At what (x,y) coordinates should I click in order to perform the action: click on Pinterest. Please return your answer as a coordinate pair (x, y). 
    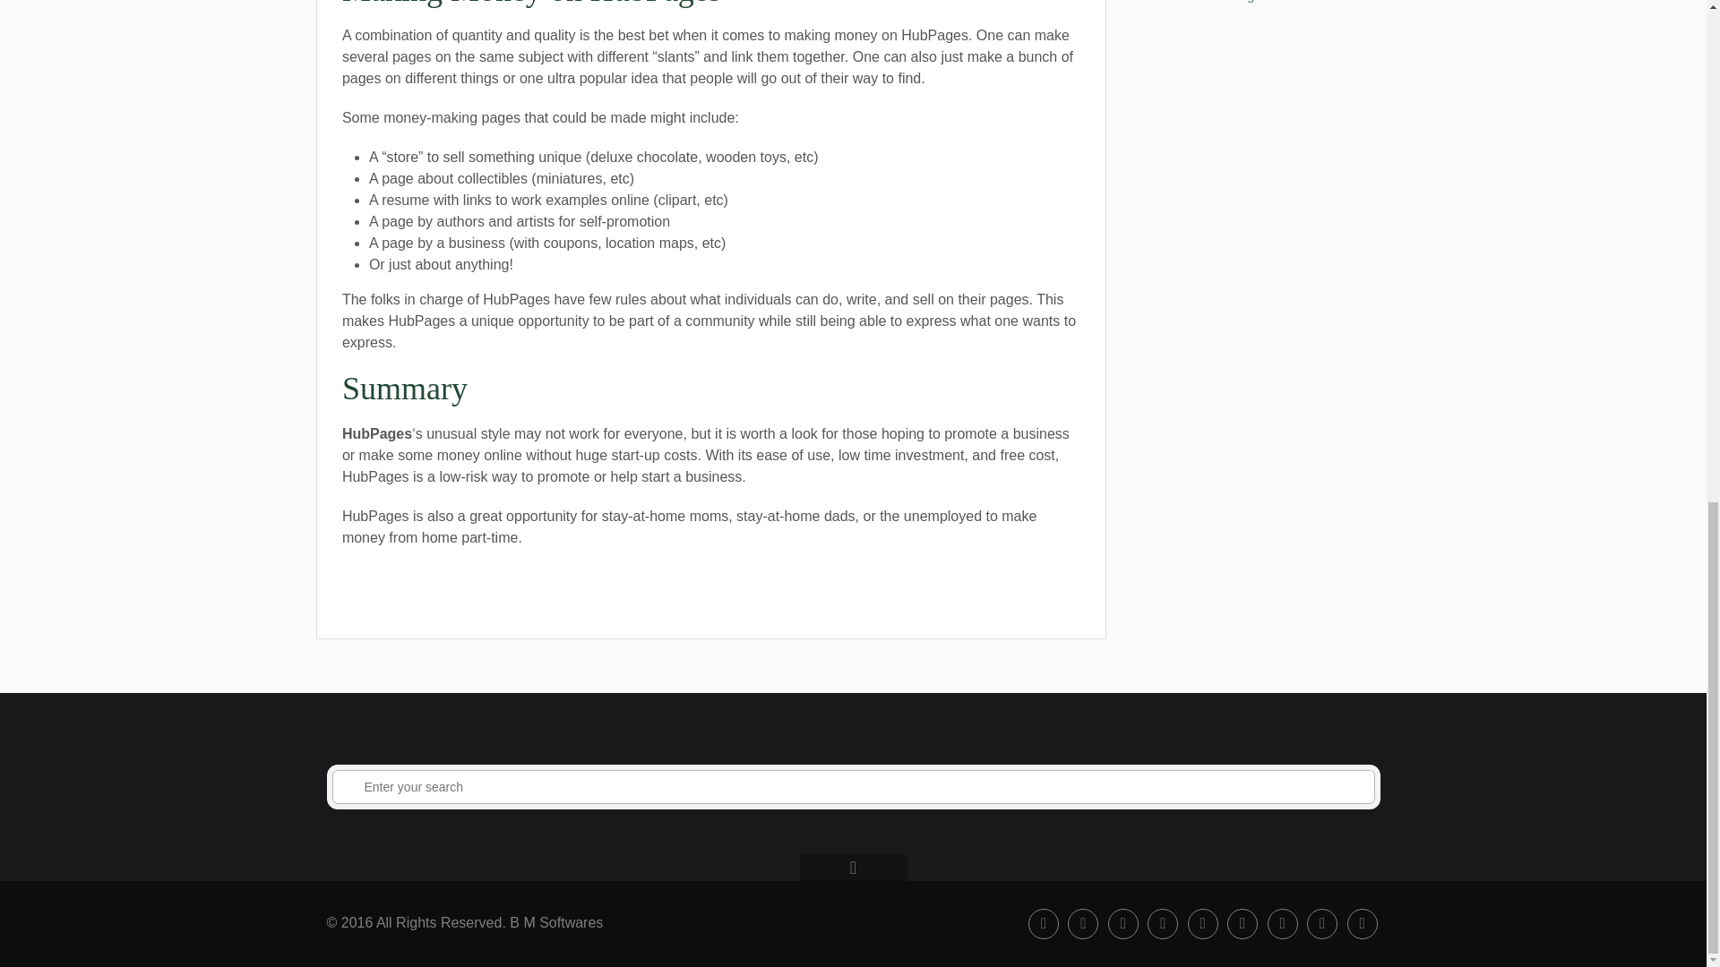
    Looking at the image, I should click on (1322, 924).